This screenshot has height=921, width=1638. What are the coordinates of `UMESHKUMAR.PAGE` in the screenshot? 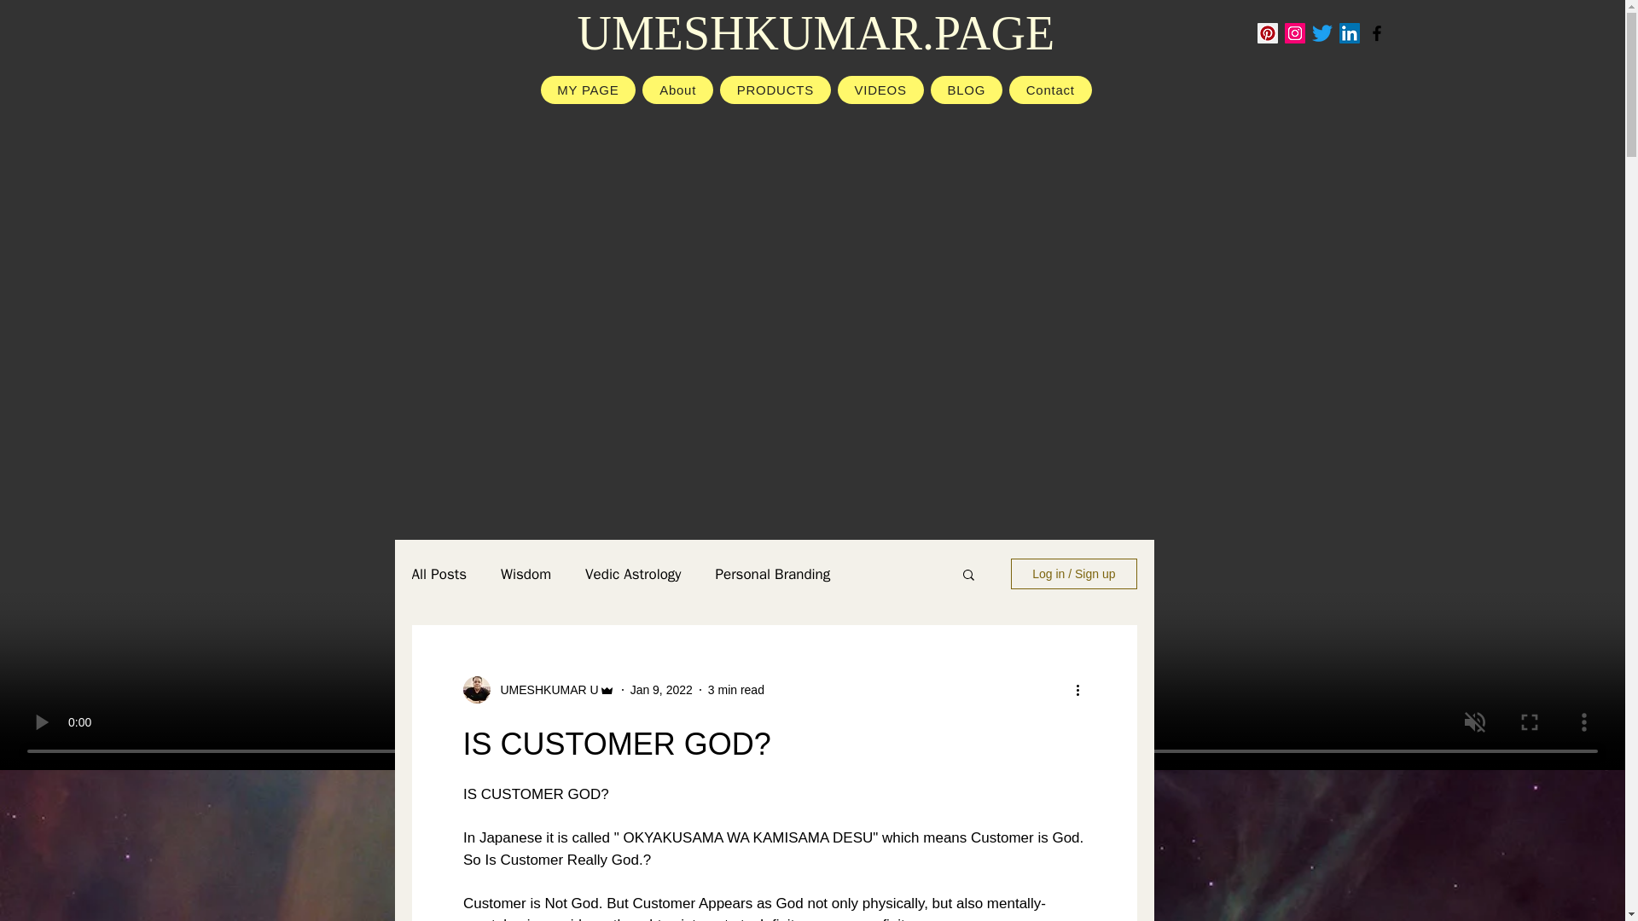 It's located at (816, 32).